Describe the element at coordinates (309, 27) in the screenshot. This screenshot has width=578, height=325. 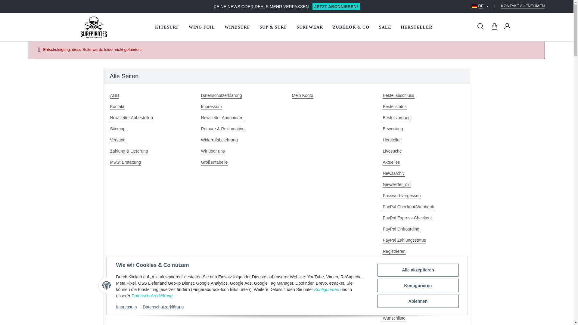
I see `Surfwear` at that location.